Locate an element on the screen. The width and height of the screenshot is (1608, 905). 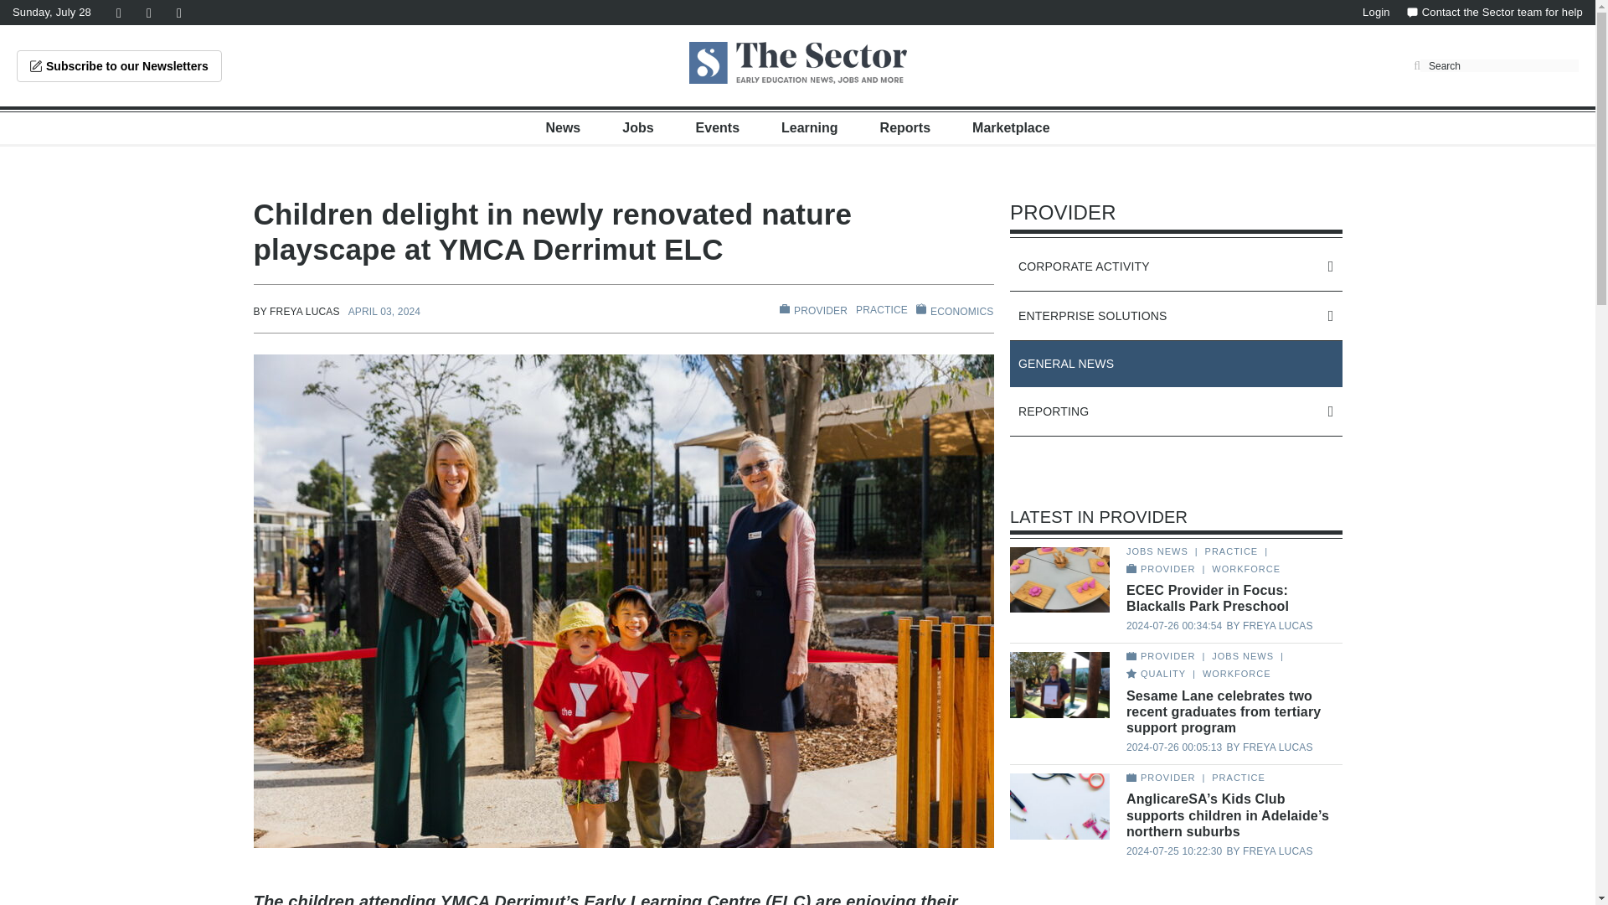
Events is located at coordinates (718, 127).